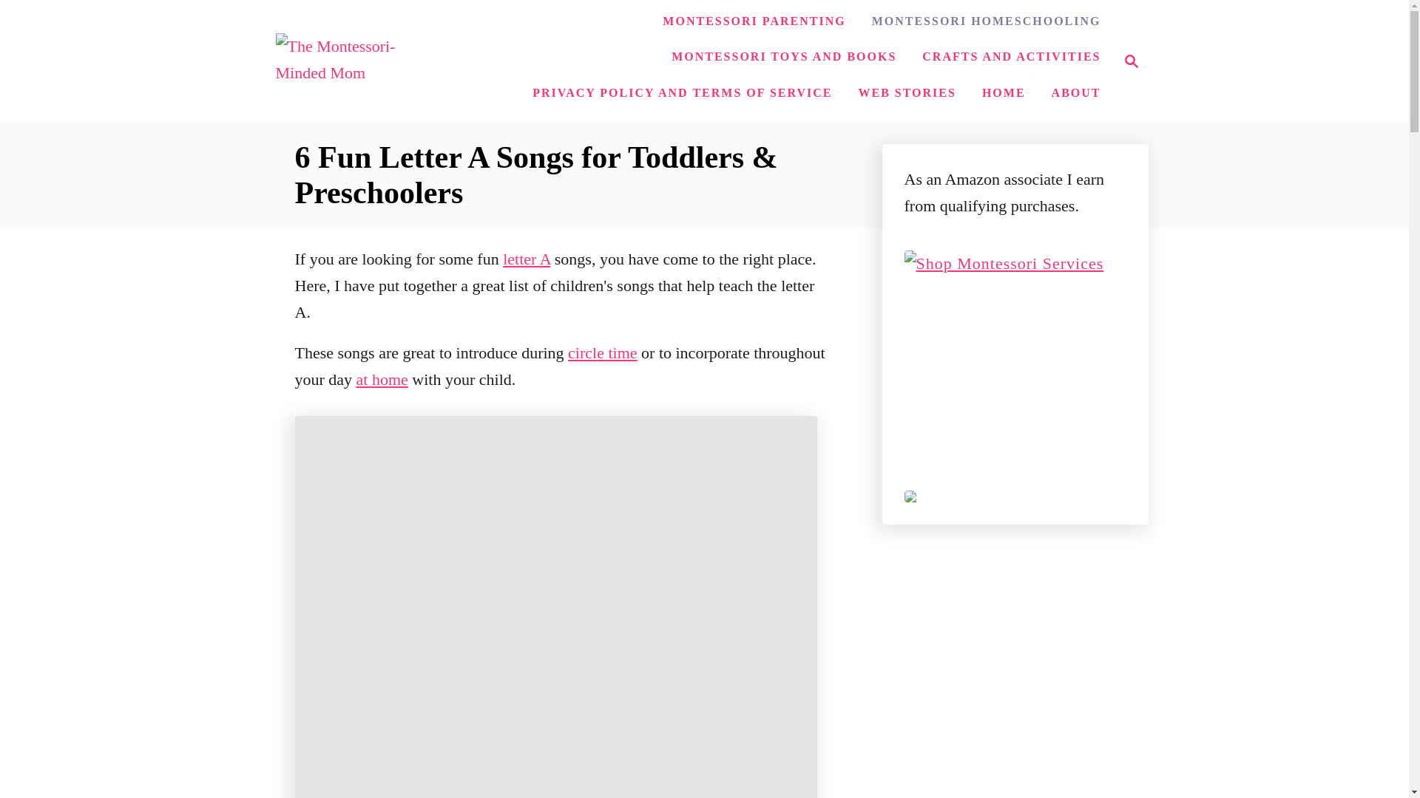  Describe the element at coordinates (382, 379) in the screenshot. I see `at home` at that location.